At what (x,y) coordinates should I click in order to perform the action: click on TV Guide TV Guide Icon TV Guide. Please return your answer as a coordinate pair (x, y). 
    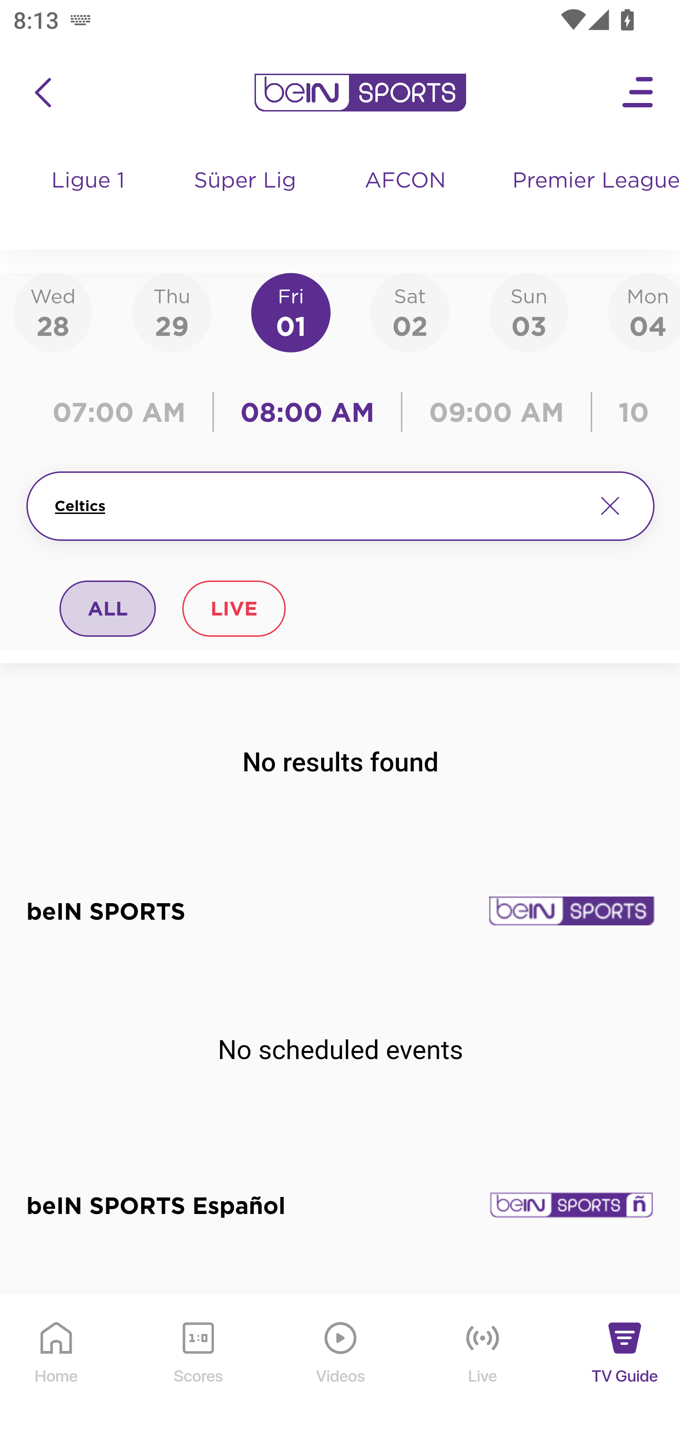
    Looking at the image, I should click on (625, 1366).